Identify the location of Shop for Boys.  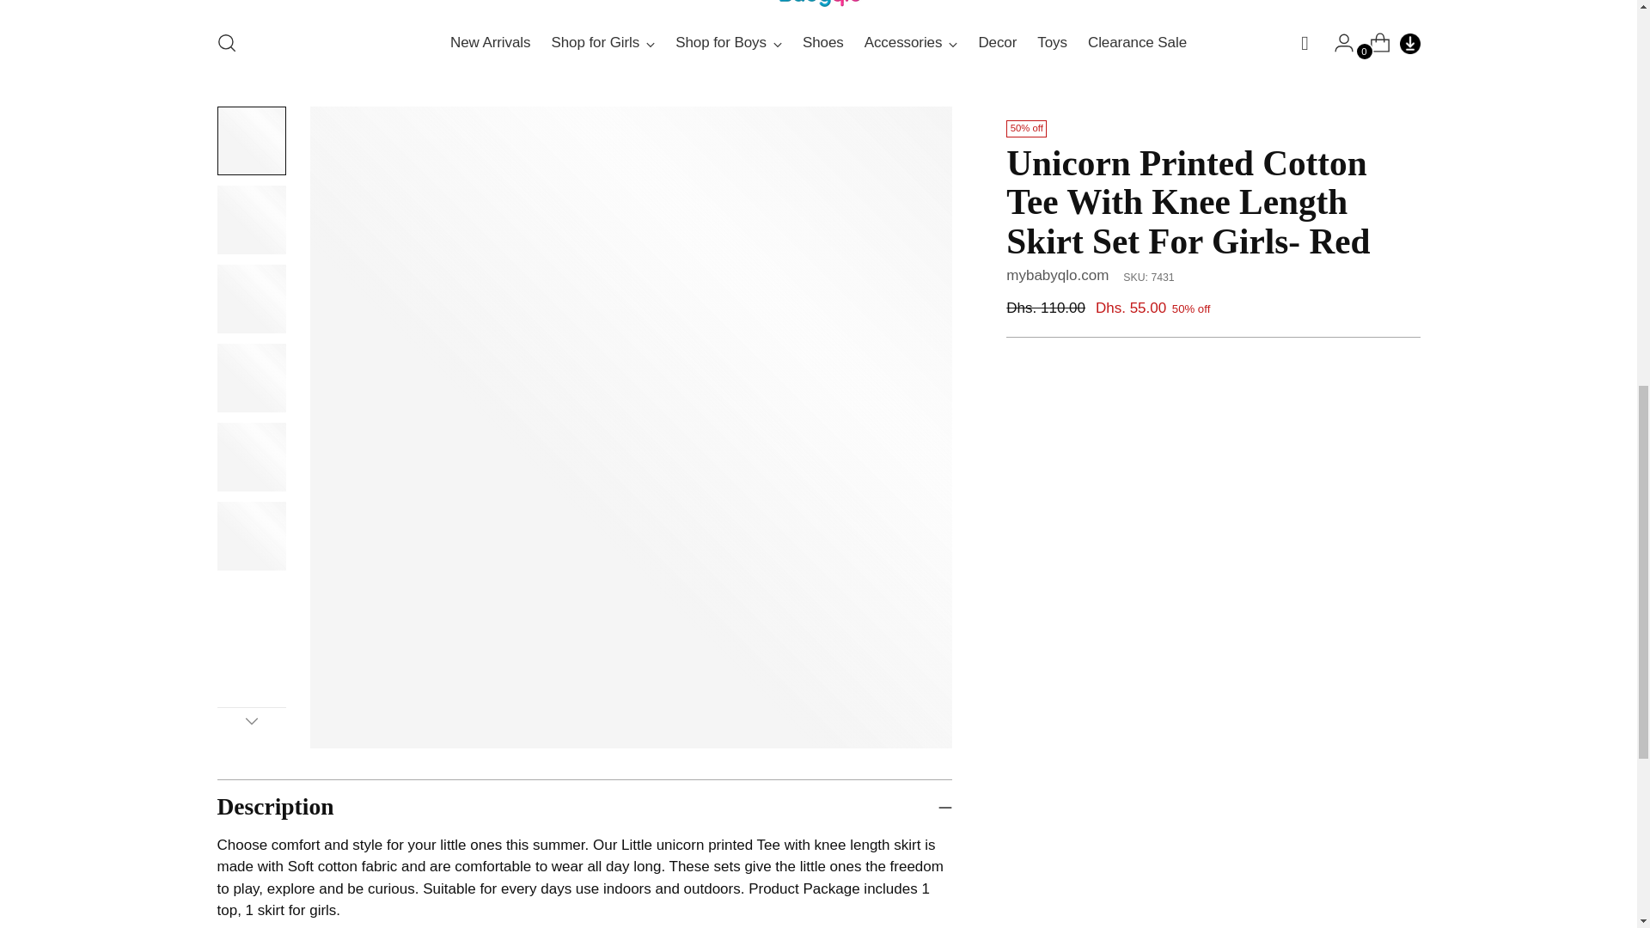
(729, 43).